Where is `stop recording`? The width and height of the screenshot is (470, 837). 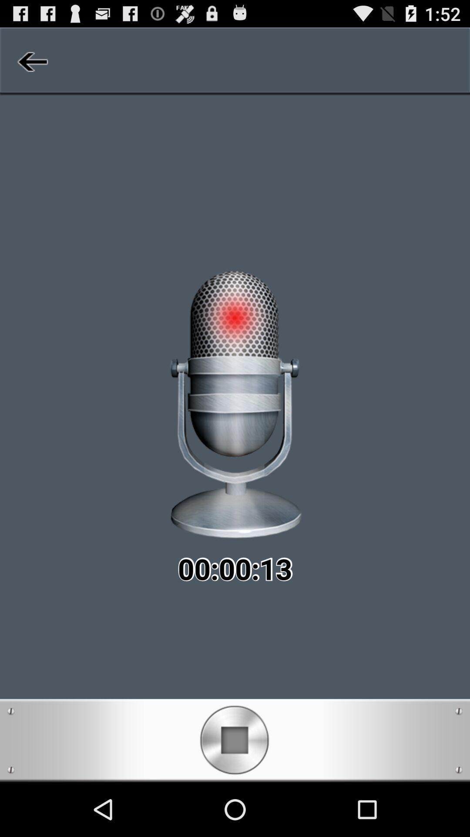 stop recording is located at coordinates (235, 740).